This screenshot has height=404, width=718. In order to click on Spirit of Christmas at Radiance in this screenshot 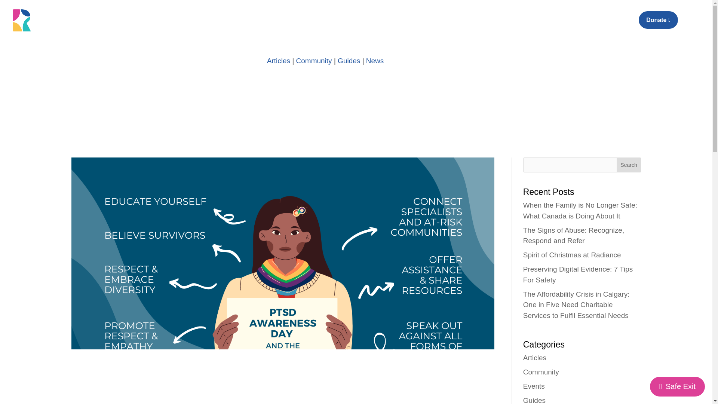, I will do `click(572, 255)`.